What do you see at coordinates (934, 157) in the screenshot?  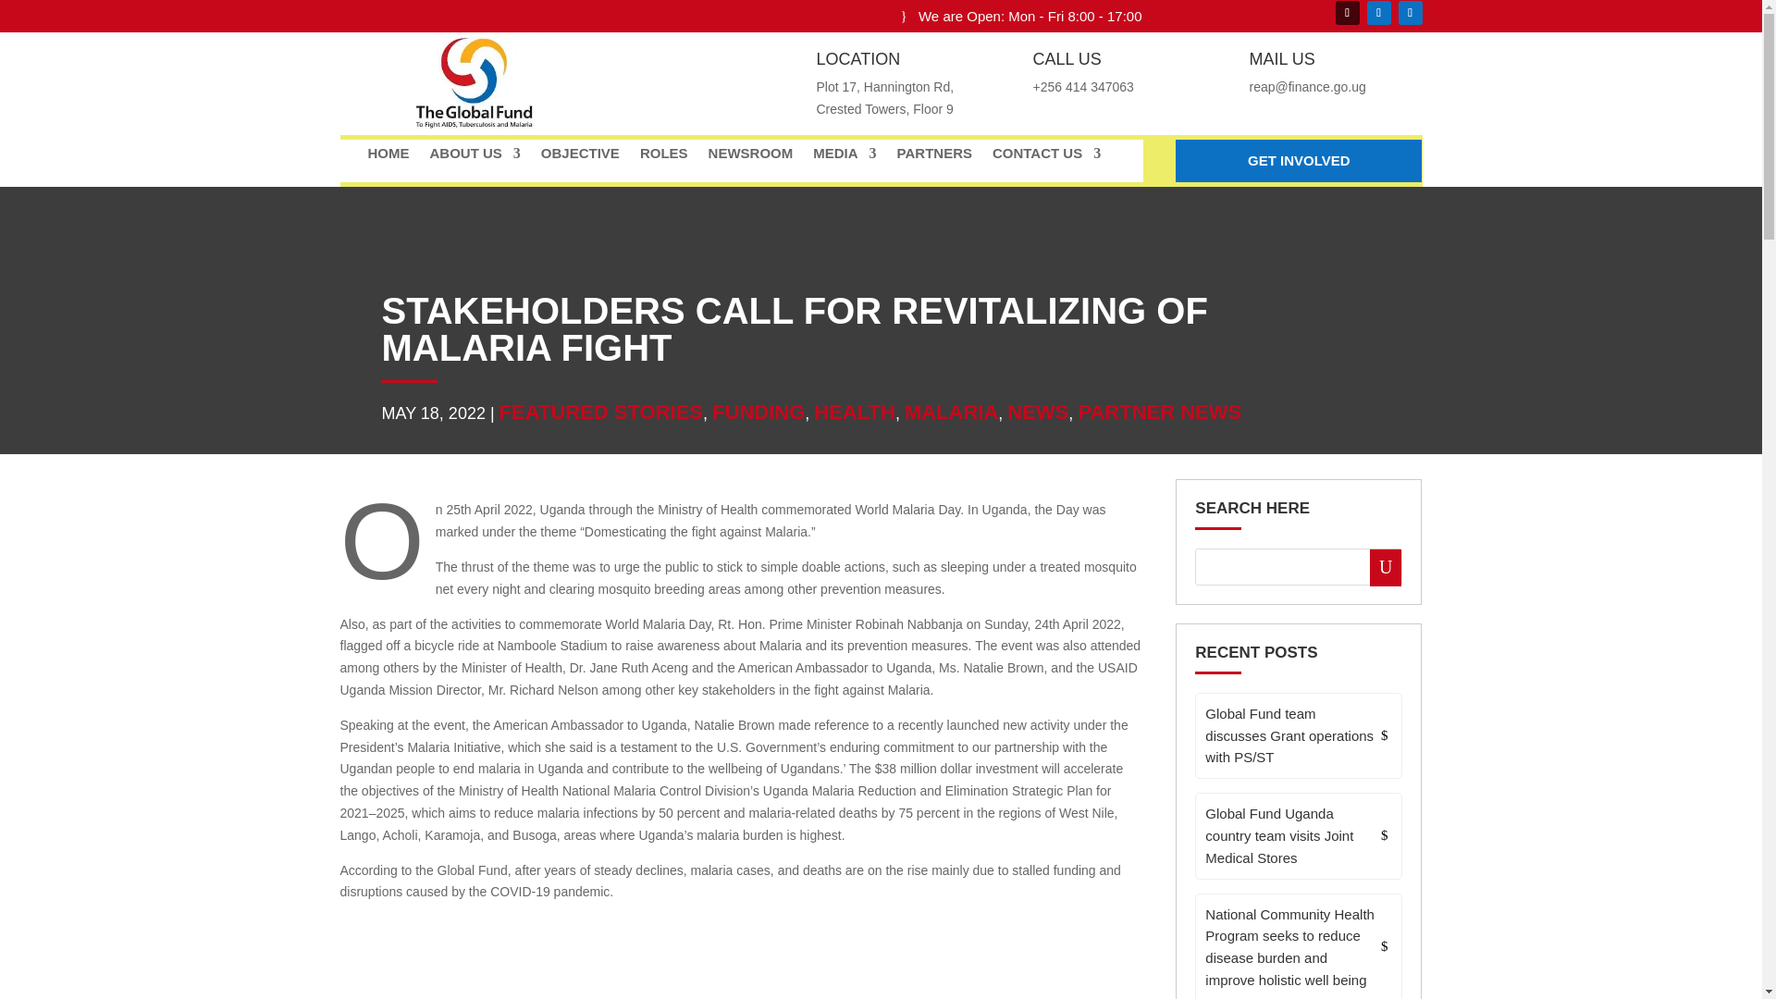 I see `PARTNERS` at bounding box center [934, 157].